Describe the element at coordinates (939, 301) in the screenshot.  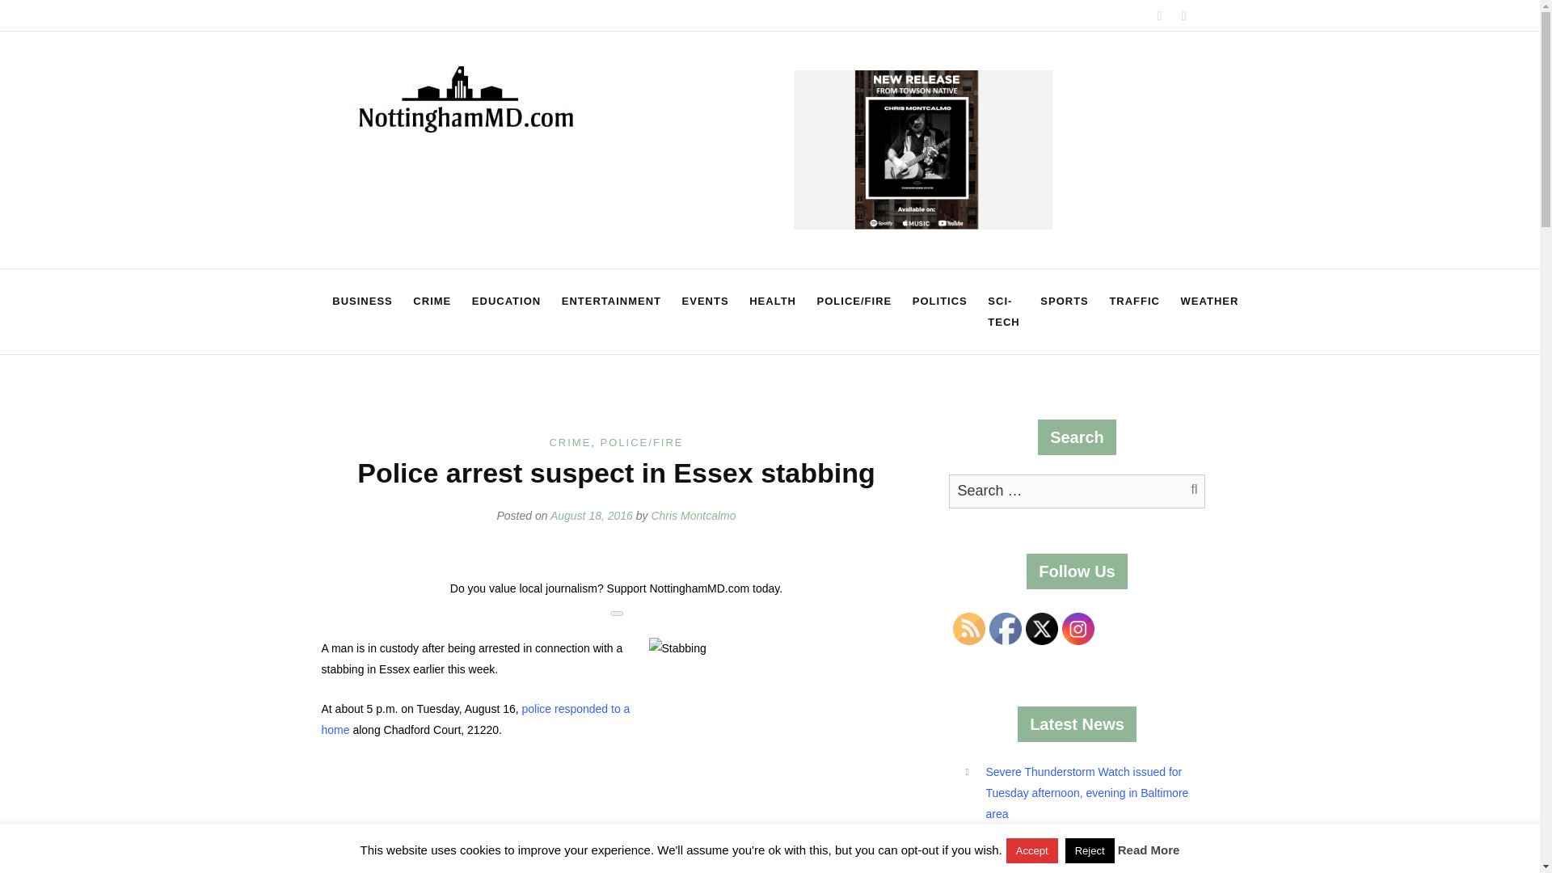
I see `POLITICS` at that location.